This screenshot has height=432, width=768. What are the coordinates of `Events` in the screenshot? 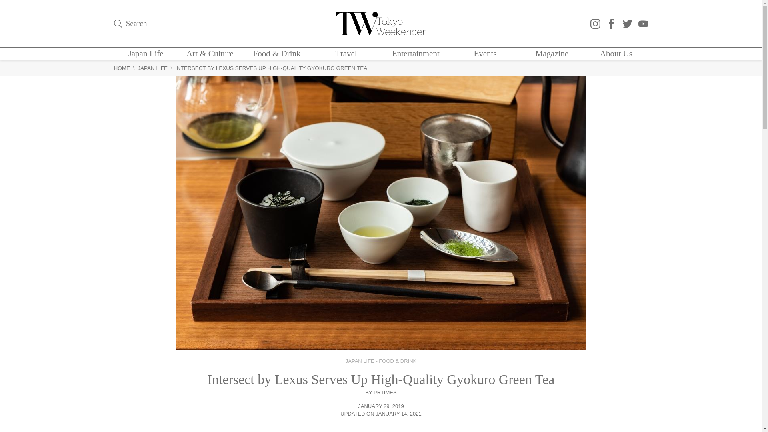 It's located at (485, 54).